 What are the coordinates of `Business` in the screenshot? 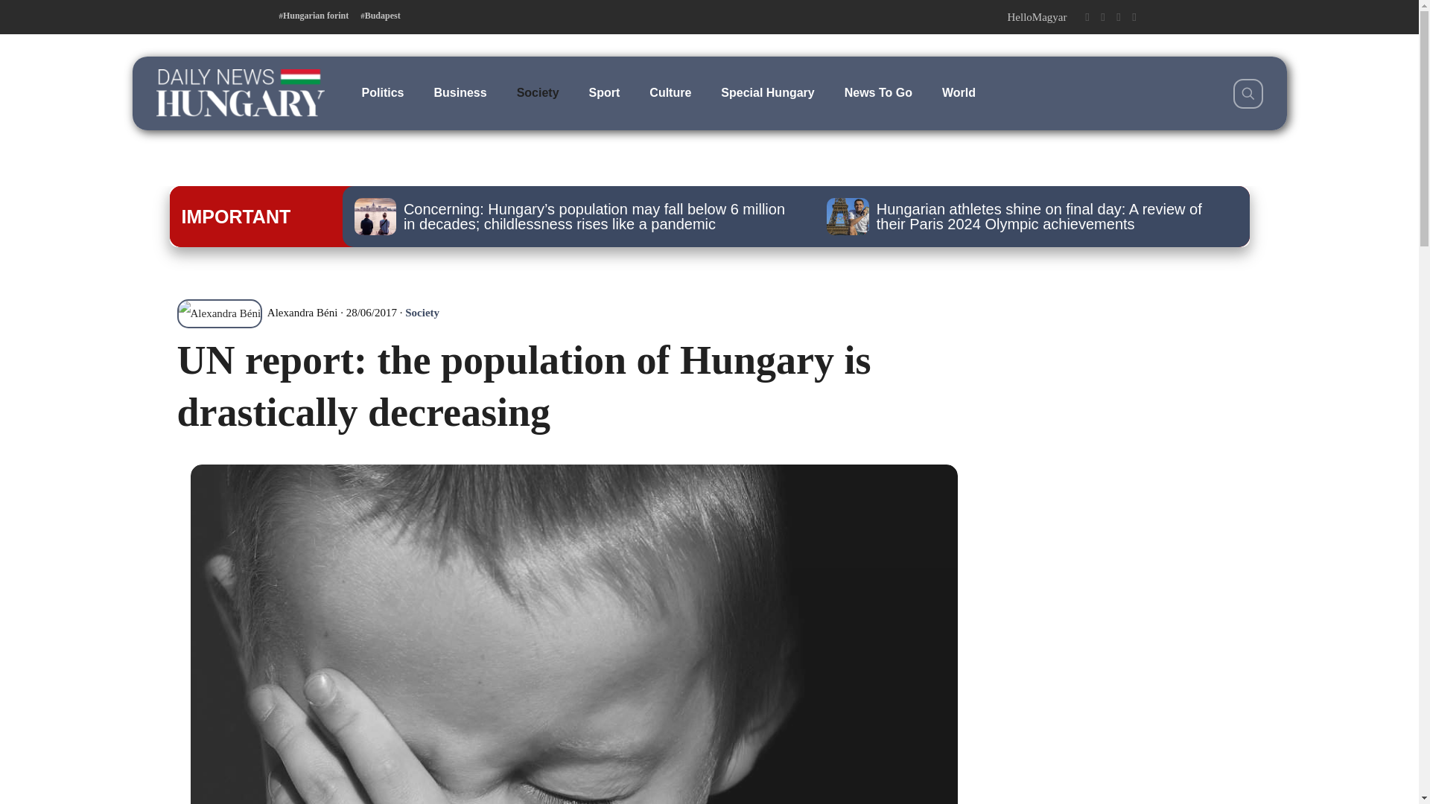 It's located at (460, 92).